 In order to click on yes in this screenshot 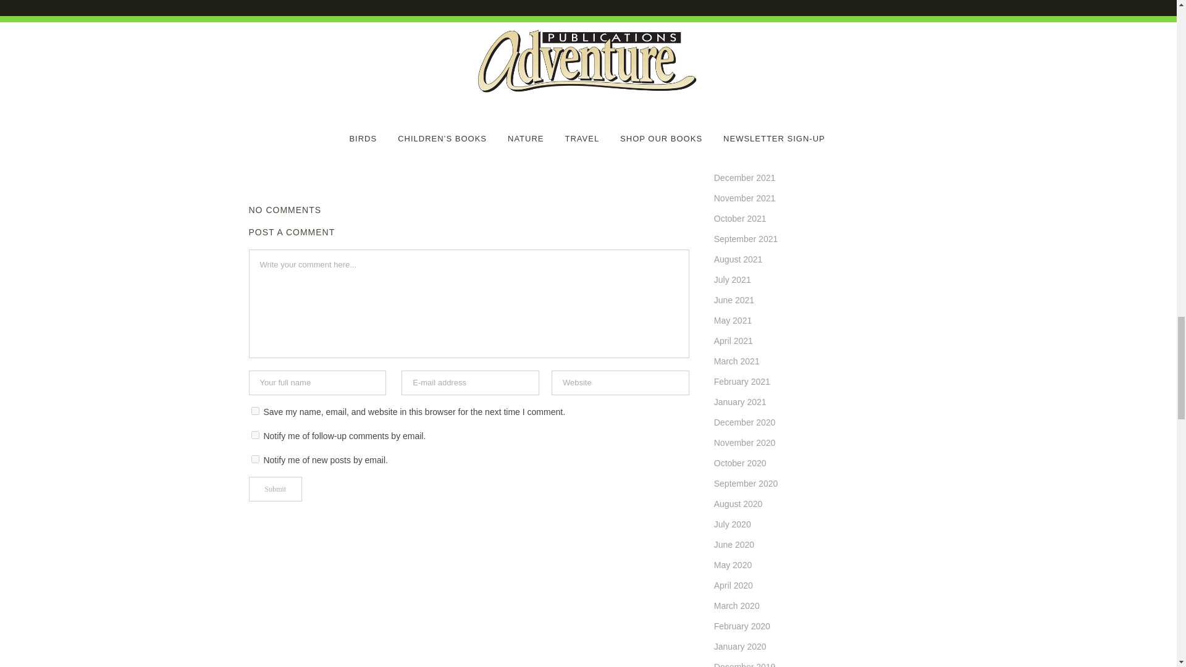, I will do `click(254, 410)`.